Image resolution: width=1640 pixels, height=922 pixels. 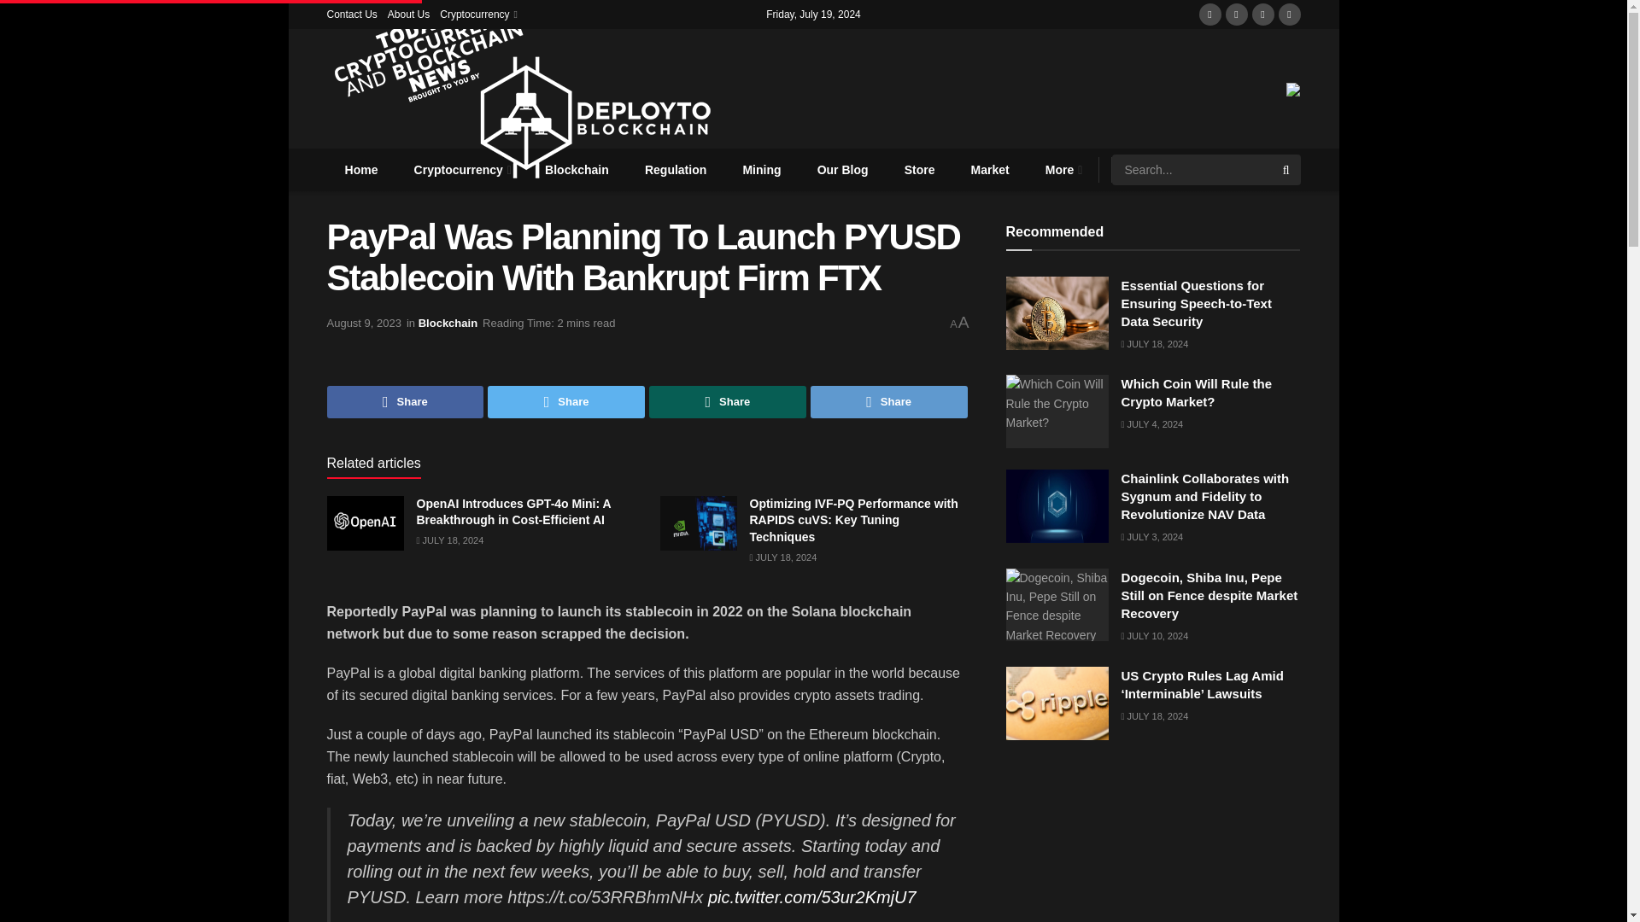 I want to click on Cryptocurrency, so click(x=477, y=14).